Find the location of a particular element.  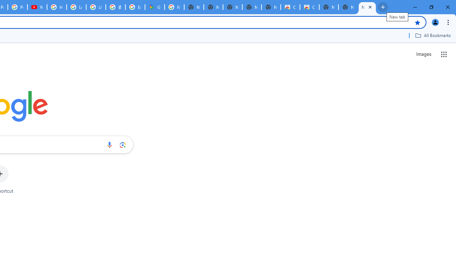

Explore new street-level details - Google Maps Help is located at coordinates (135, 7).